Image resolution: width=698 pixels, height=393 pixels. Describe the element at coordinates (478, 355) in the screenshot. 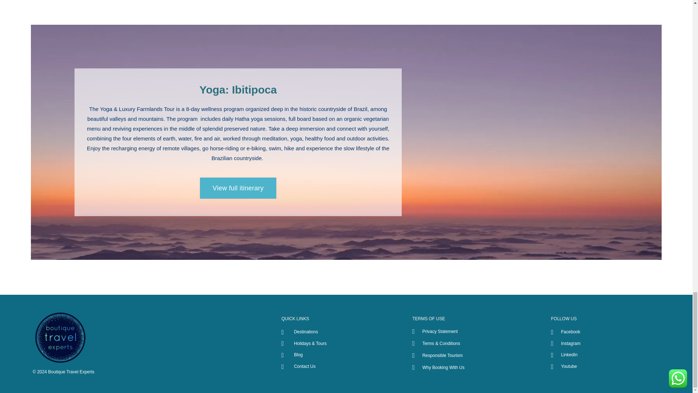

I see `Responsible Tourism` at that location.